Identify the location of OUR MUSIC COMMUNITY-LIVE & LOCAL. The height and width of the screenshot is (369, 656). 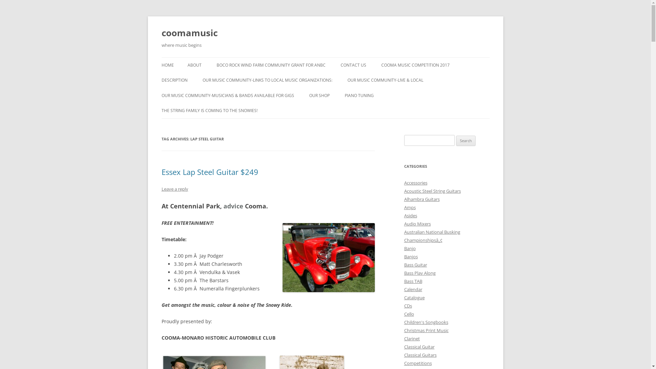
(385, 80).